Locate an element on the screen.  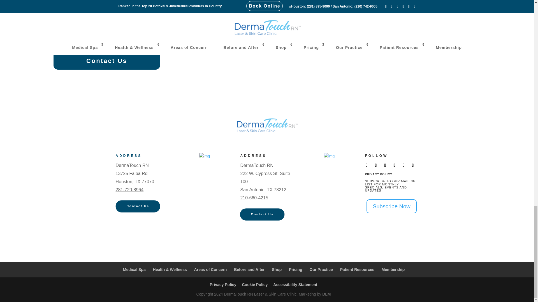
Follow on Twitter is located at coordinates (375, 165).